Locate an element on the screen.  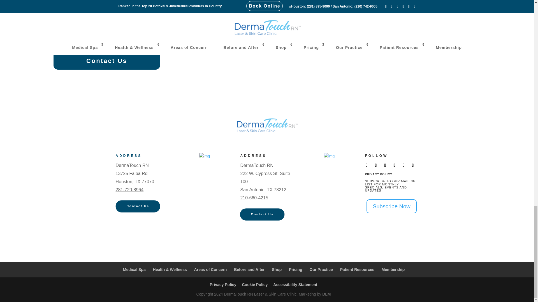
Follow on Twitter is located at coordinates (375, 165).